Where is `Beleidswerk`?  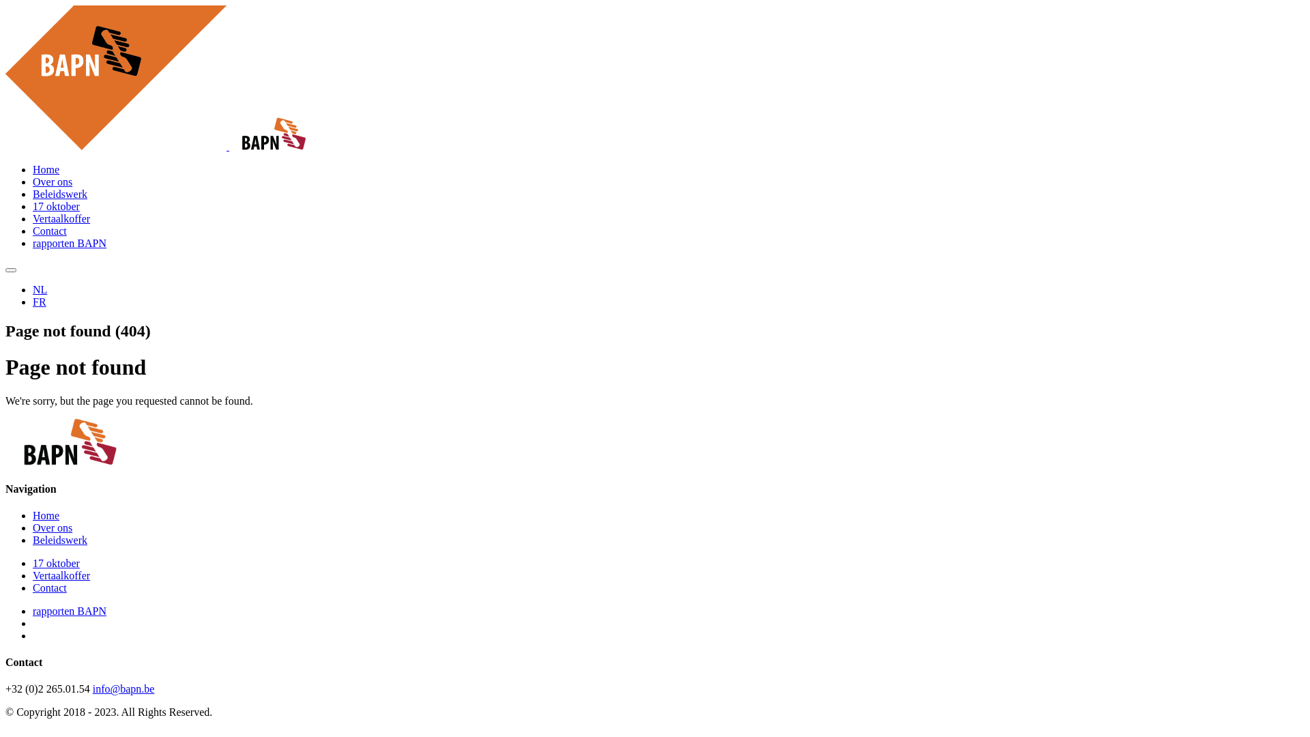 Beleidswerk is located at coordinates (60, 194).